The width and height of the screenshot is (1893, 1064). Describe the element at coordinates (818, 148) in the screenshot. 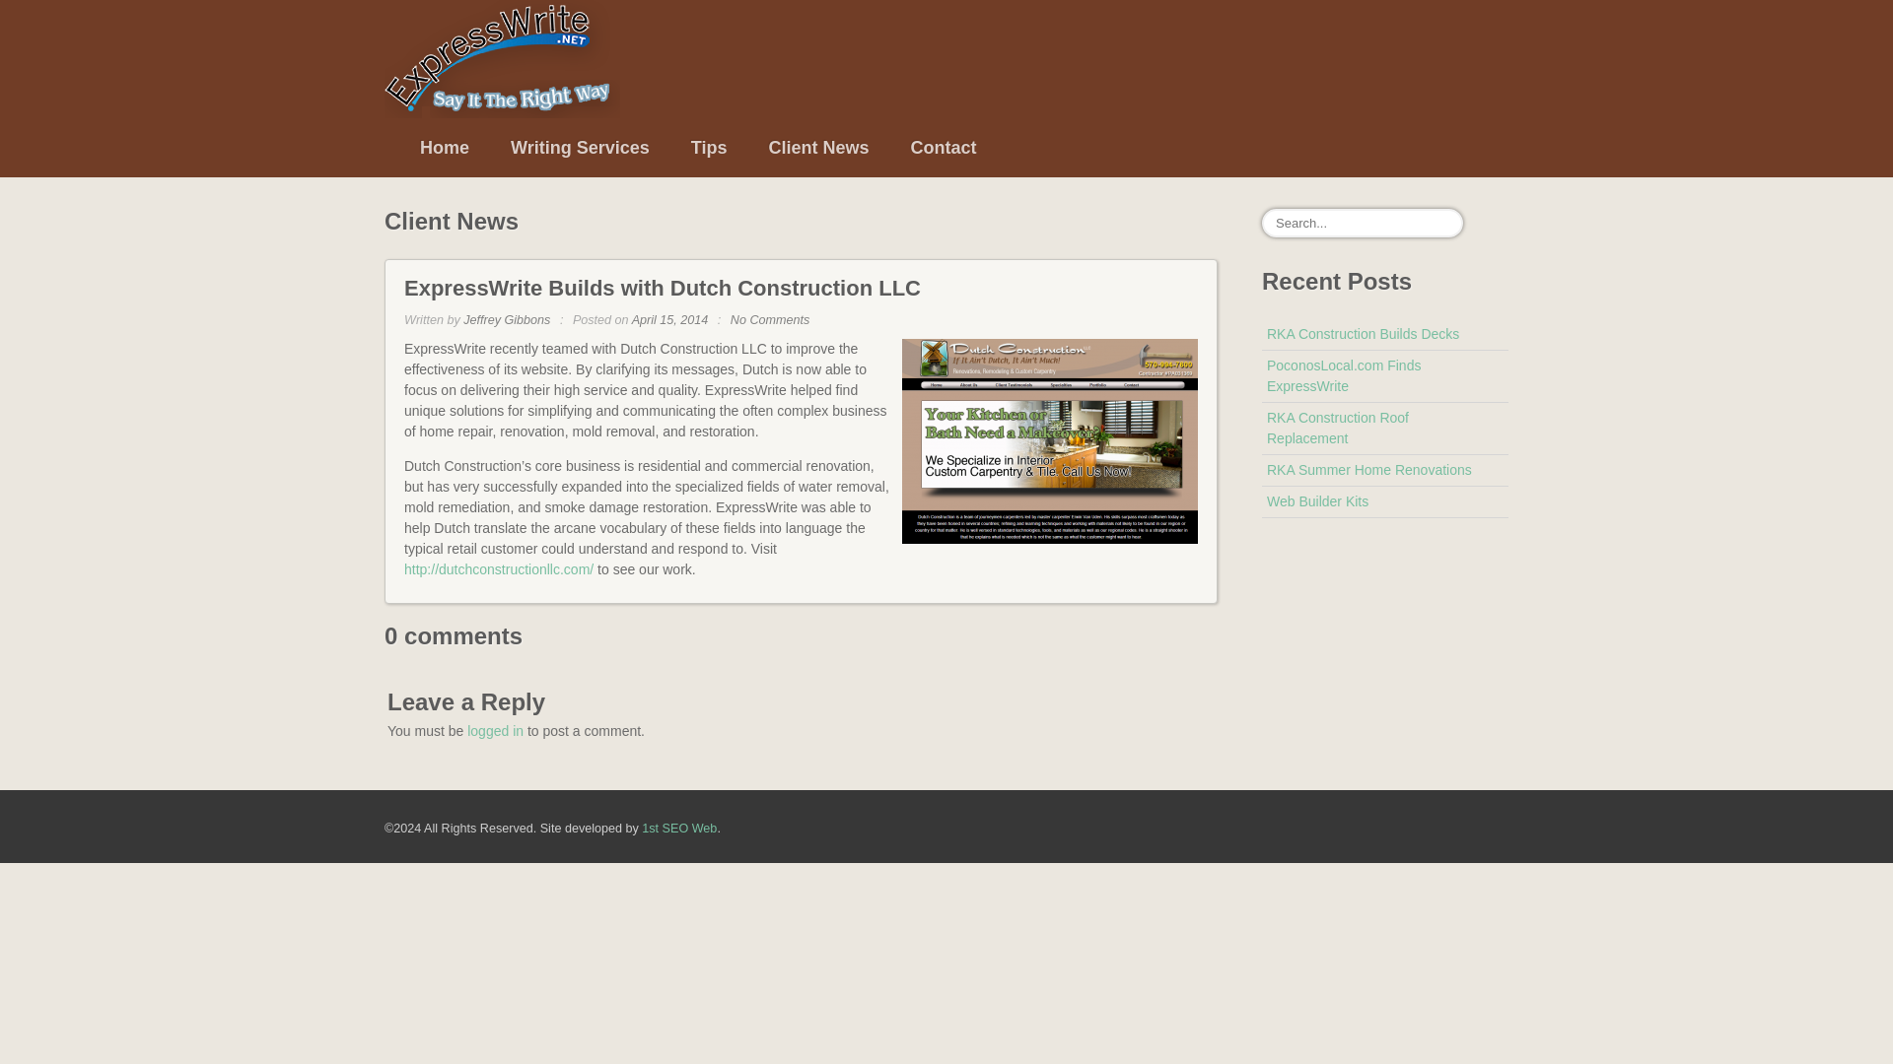

I see `Client News` at that location.